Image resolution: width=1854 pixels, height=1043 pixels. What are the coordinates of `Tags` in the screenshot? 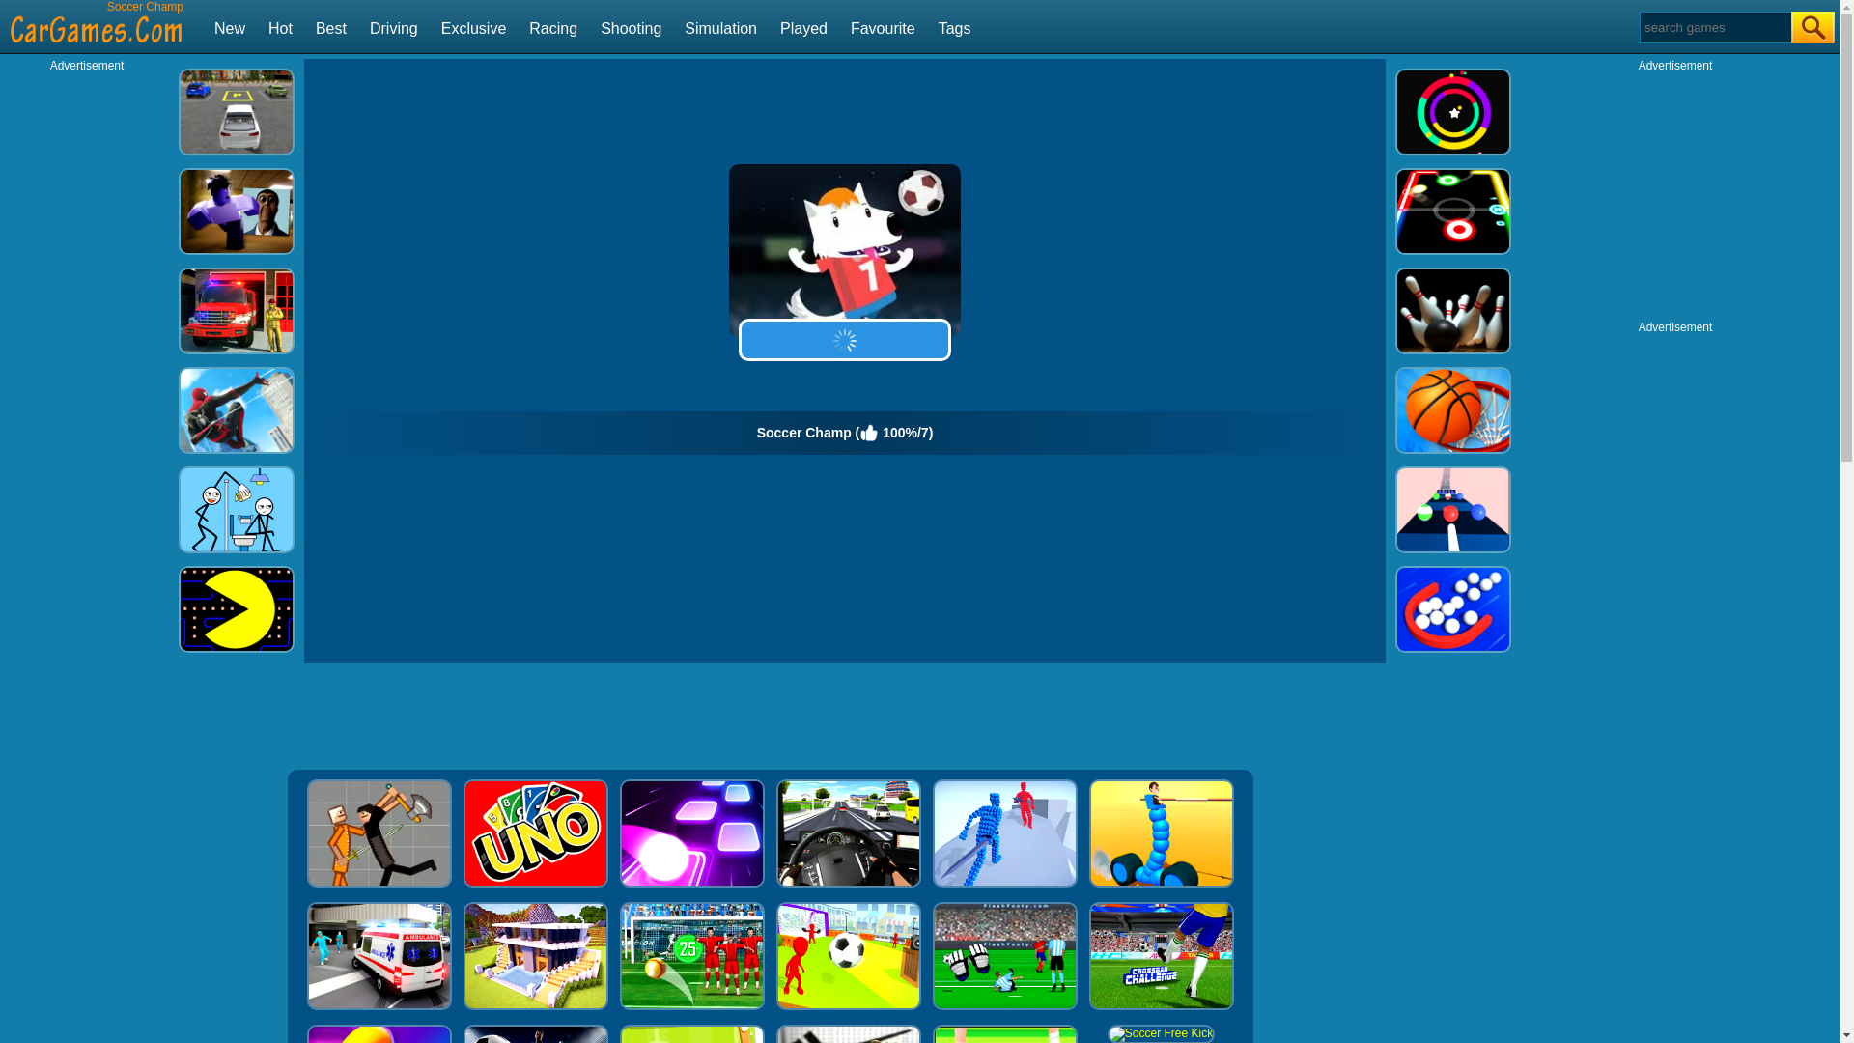 It's located at (954, 27).